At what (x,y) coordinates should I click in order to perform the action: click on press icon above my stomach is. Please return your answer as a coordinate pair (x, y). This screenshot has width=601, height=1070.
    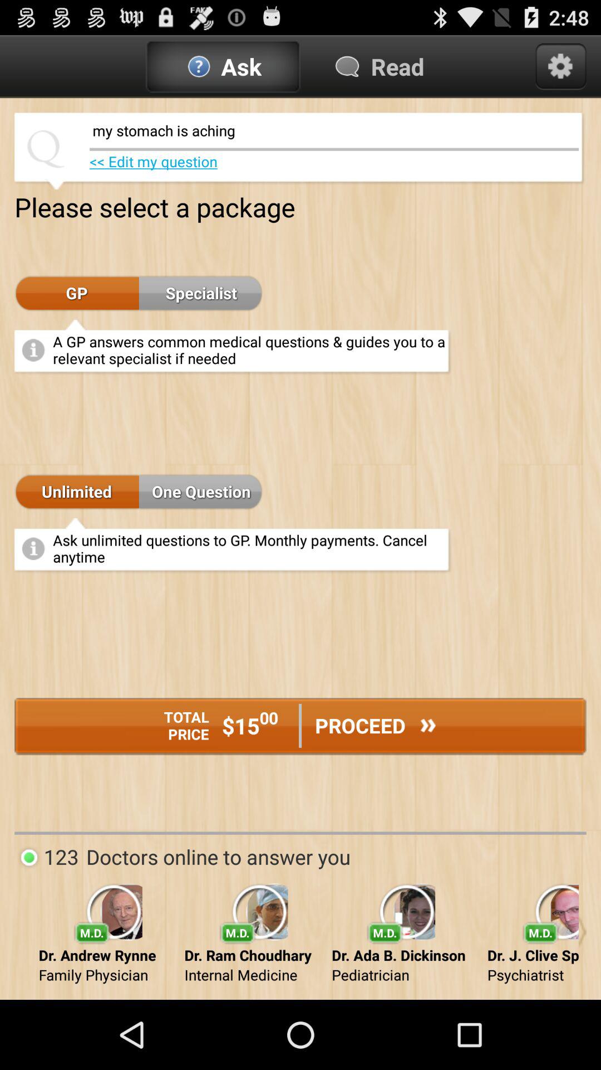
    Looking at the image, I should click on (560, 66).